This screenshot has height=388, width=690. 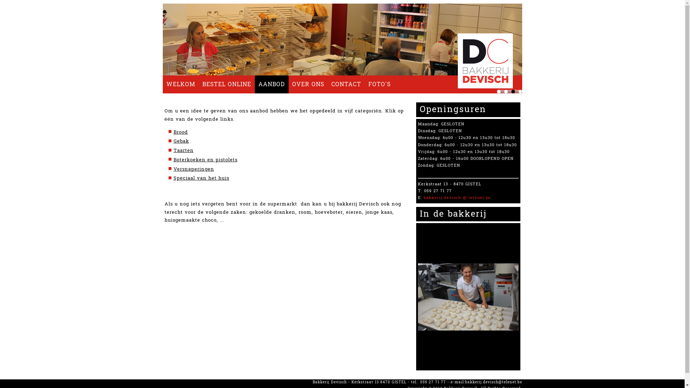 I want to click on Boterkoeken en pistolets, so click(x=205, y=160).